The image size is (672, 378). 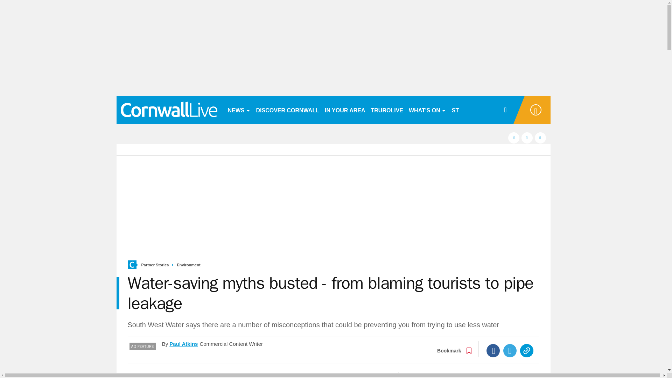 What do you see at coordinates (510, 350) in the screenshot?
I see `Twitter` at bounding box center [510, 350].